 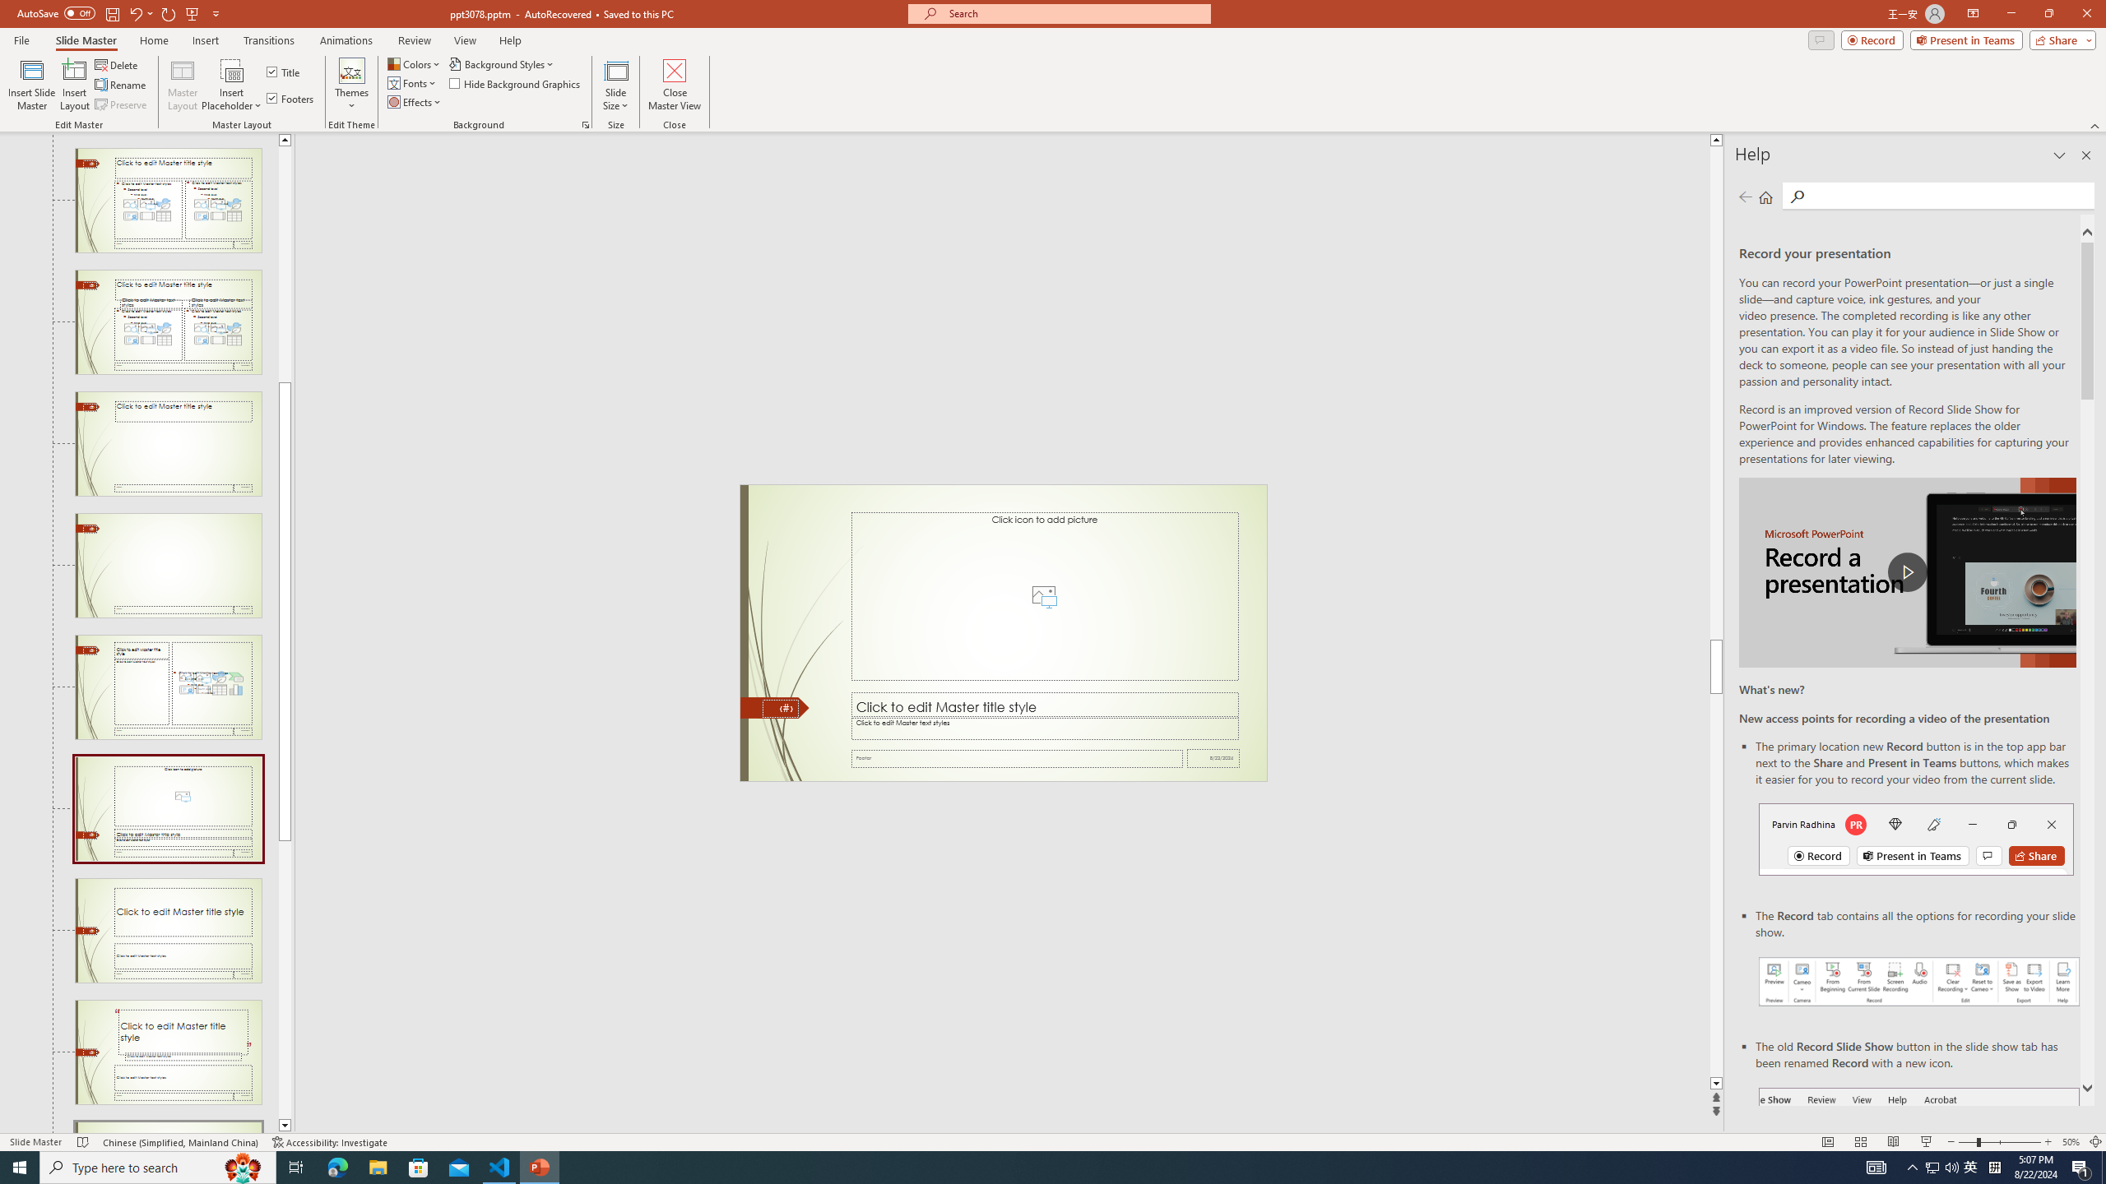 I want to click on Slide Blank Layout: used by no slides, so click(x=168, y=566).